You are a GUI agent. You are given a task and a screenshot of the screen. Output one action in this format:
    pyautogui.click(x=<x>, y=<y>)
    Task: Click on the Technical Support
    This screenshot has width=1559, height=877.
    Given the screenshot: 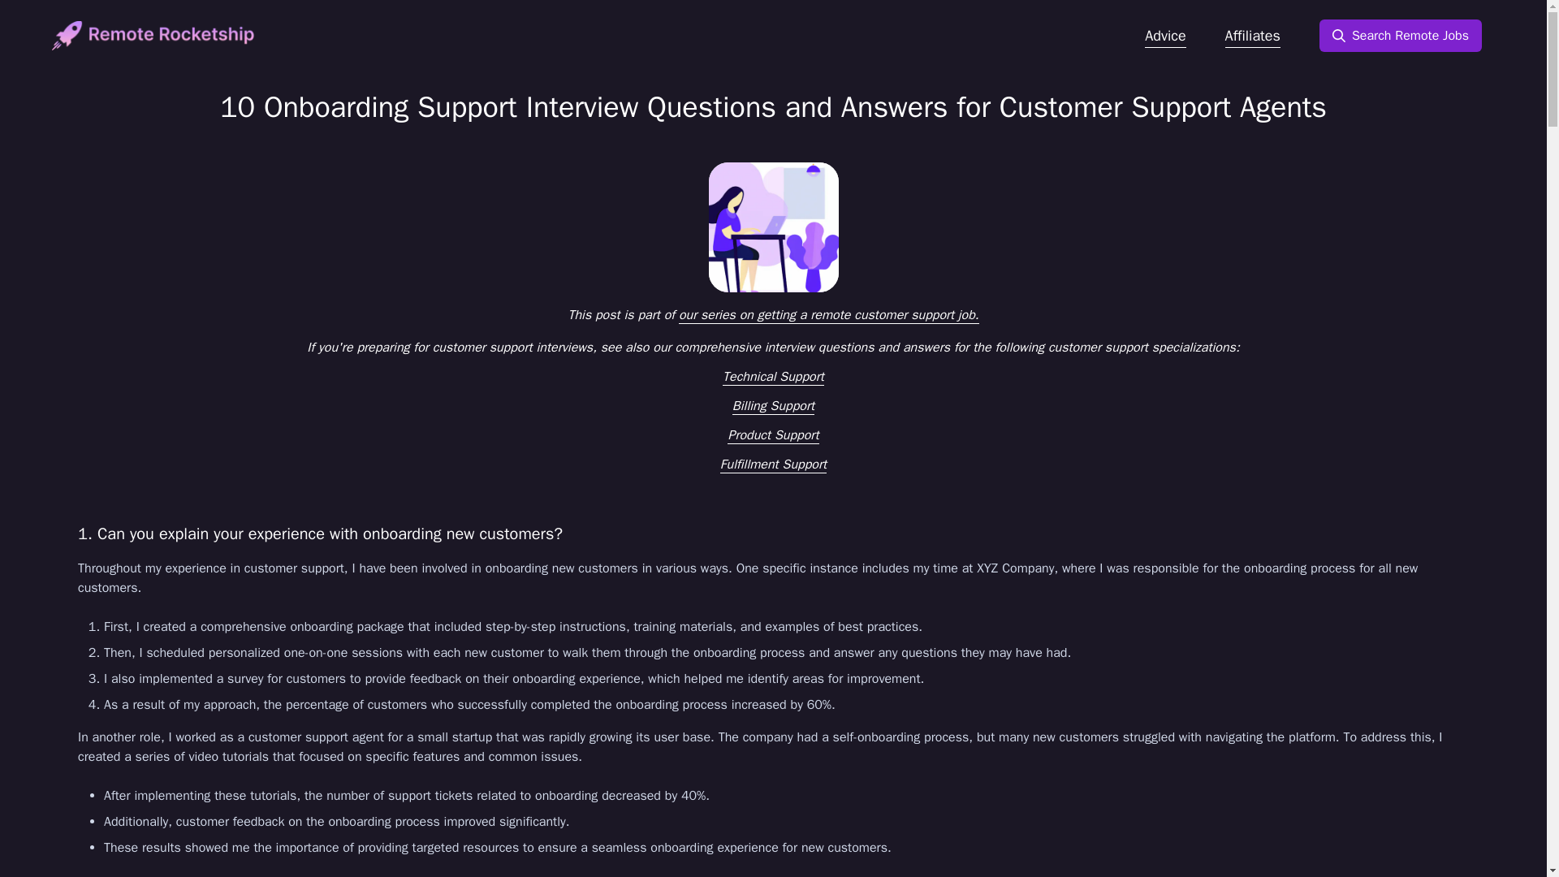 What is the action you would take?
    pyautogui.click(x=773, y=377)
    